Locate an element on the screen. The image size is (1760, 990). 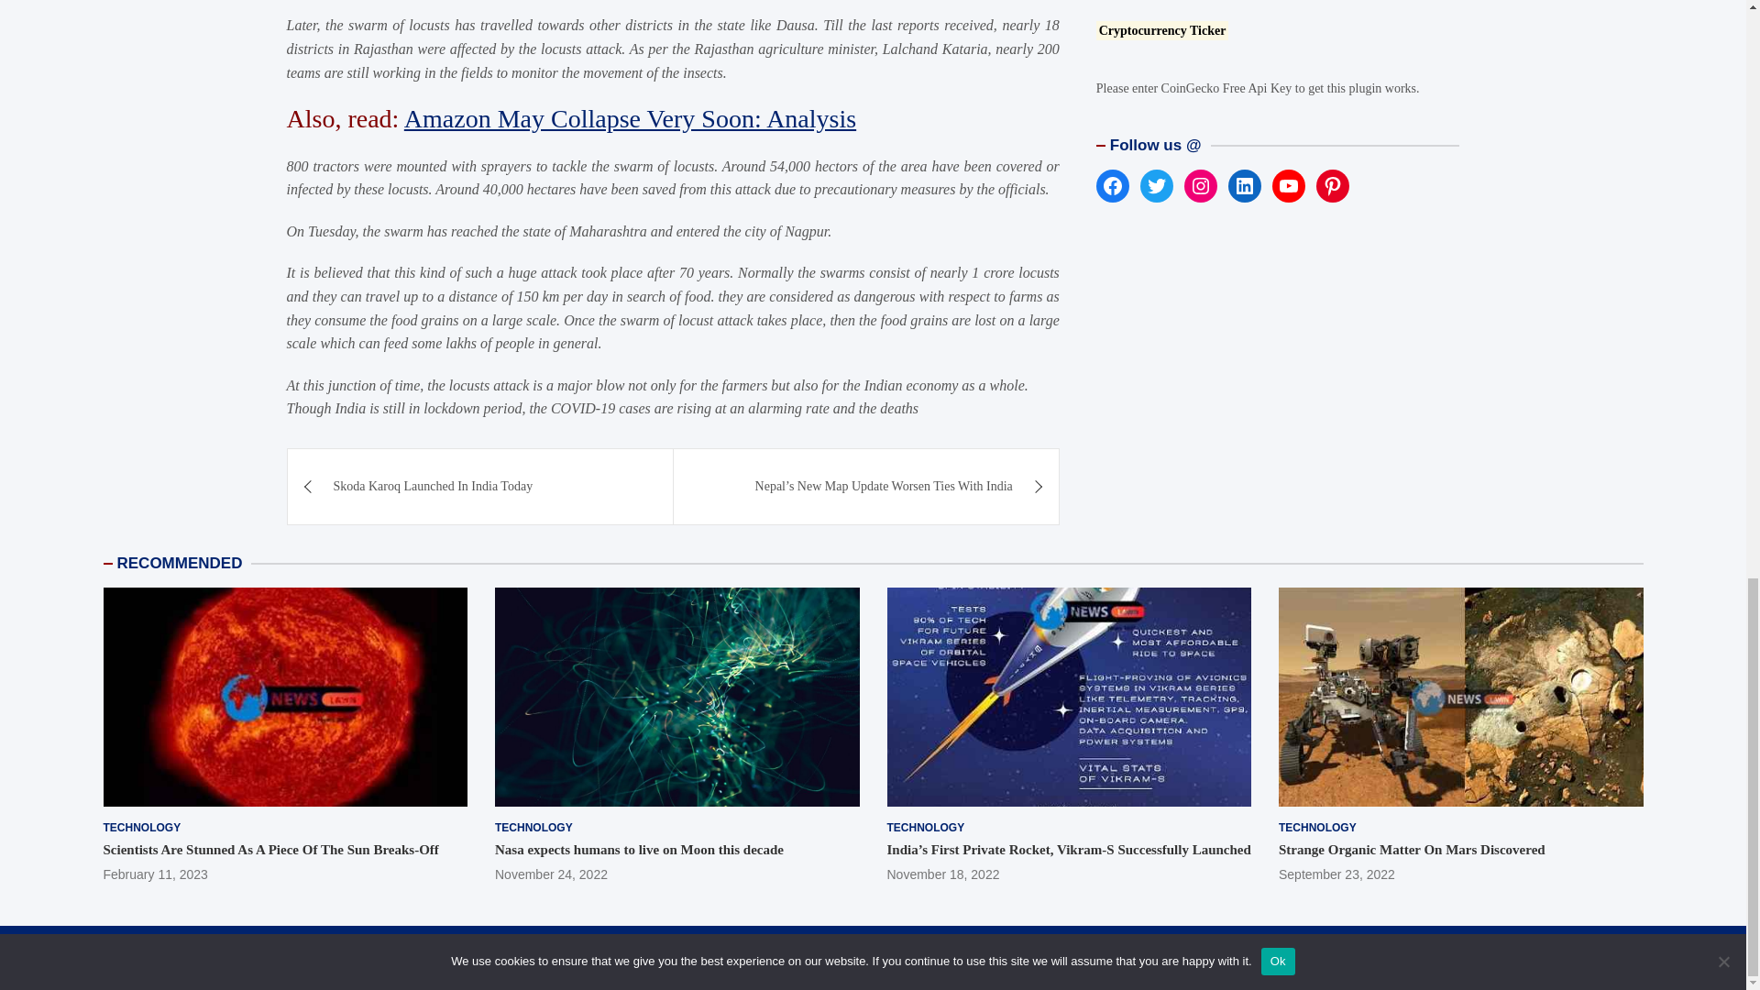
RECOMMENDED is located at coordinates (180, 563).